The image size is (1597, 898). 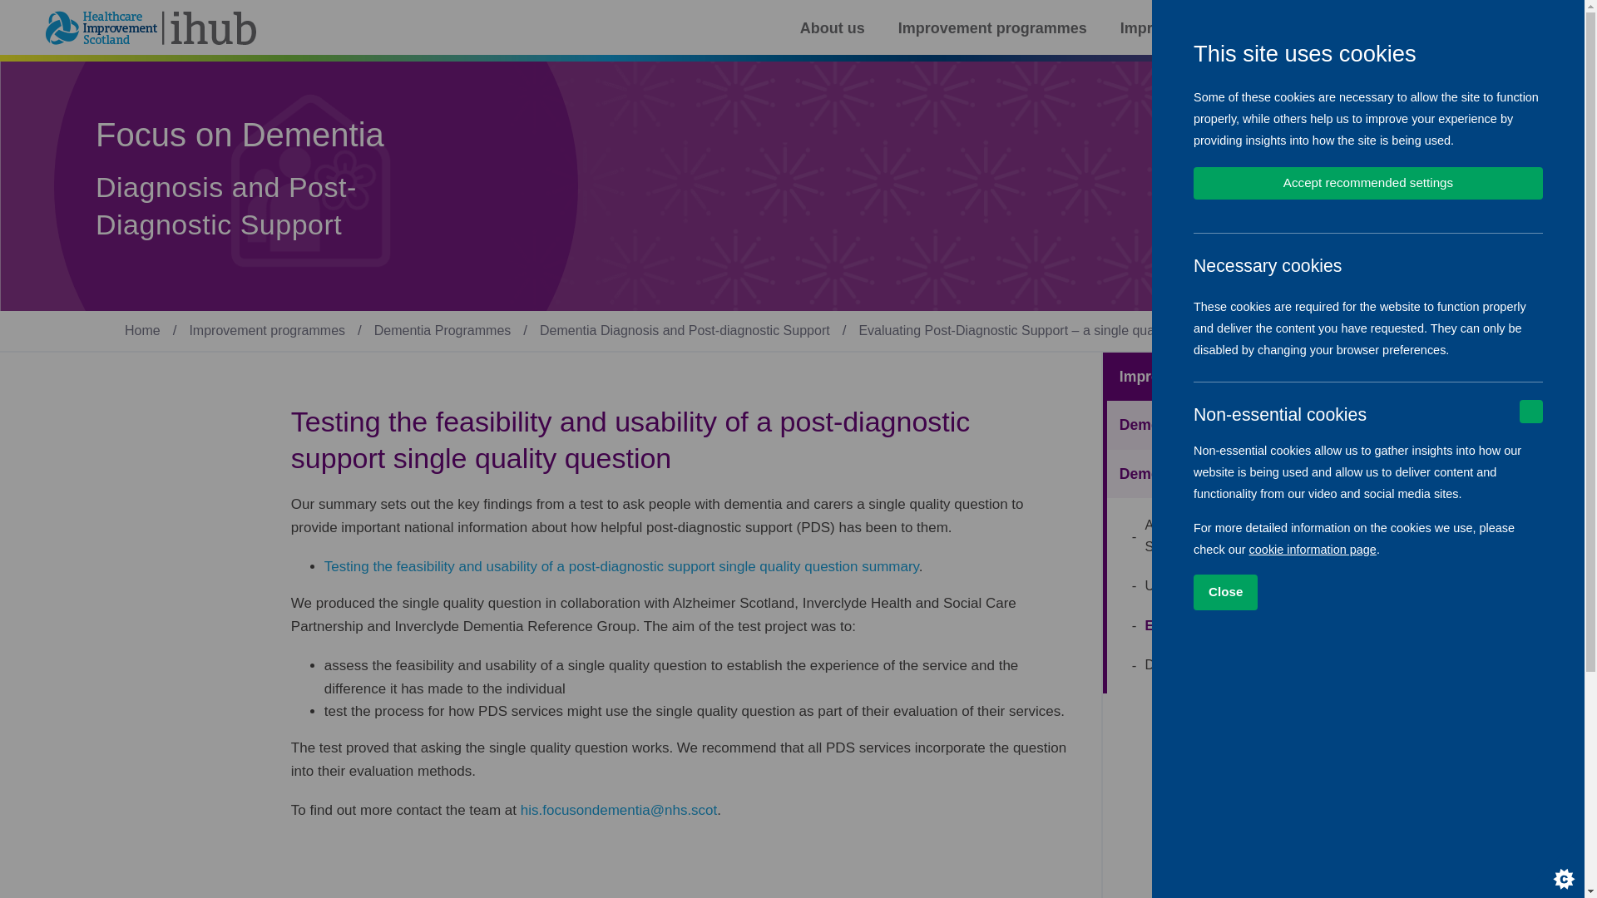 I want to click on Home, so click(x=142, y=330).